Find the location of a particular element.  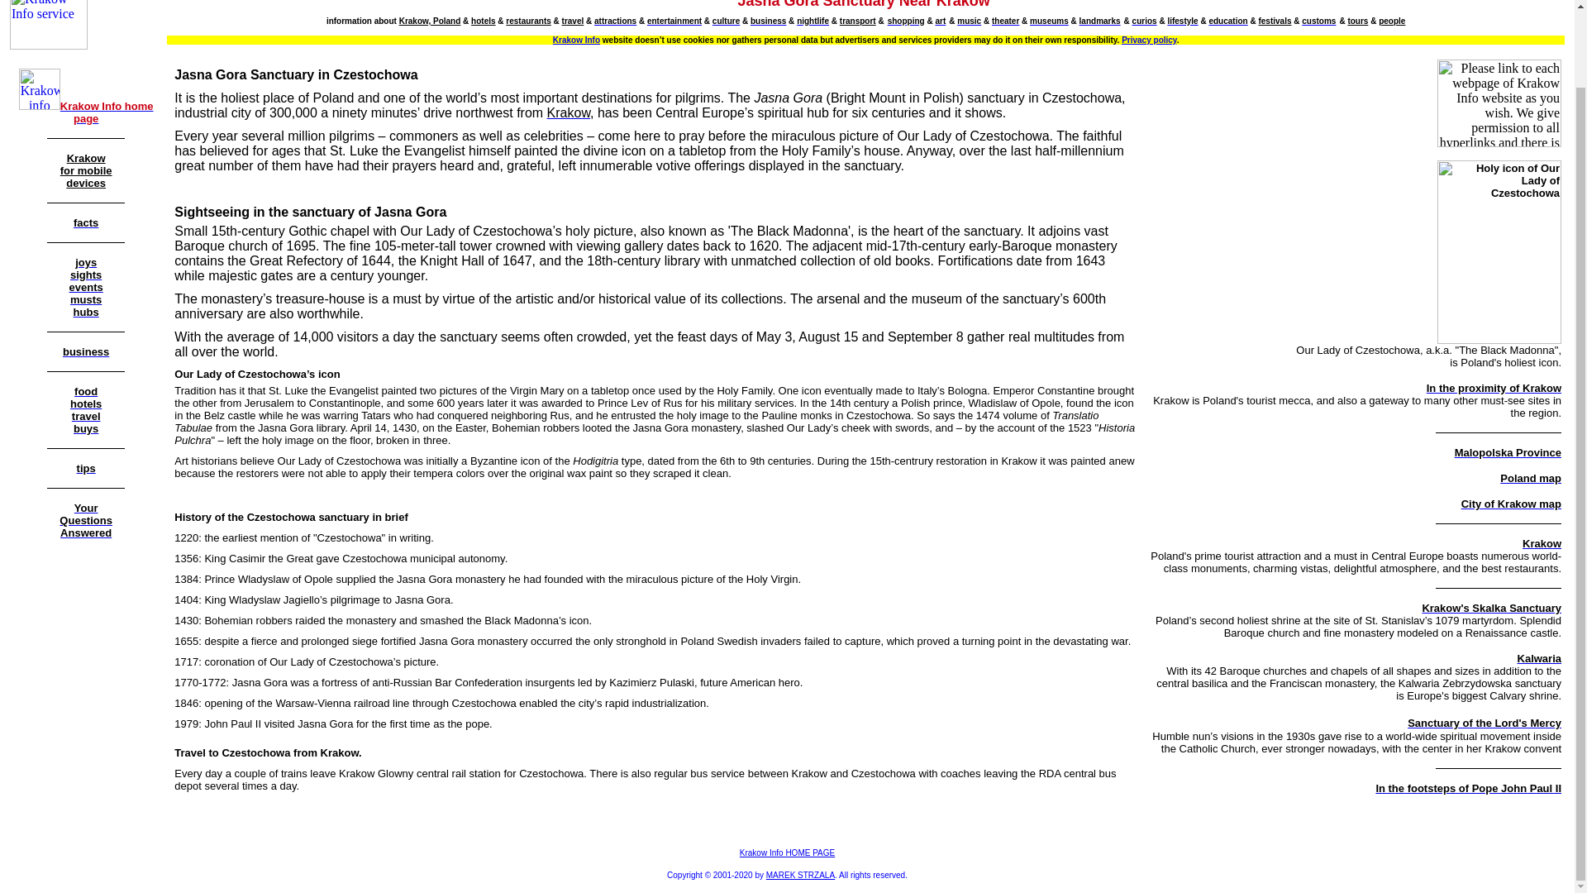

hubs is located at coordinates (86, 311).